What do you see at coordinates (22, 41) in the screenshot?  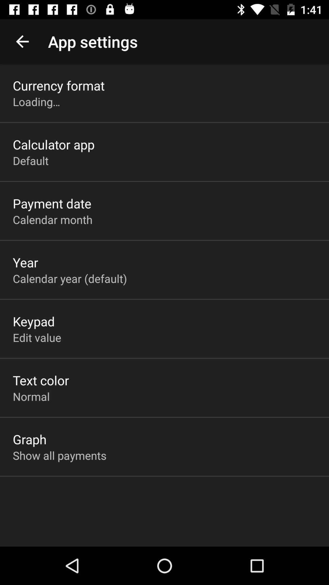 I see `turn off item above the currency format app` at bounding box center [22, 41].